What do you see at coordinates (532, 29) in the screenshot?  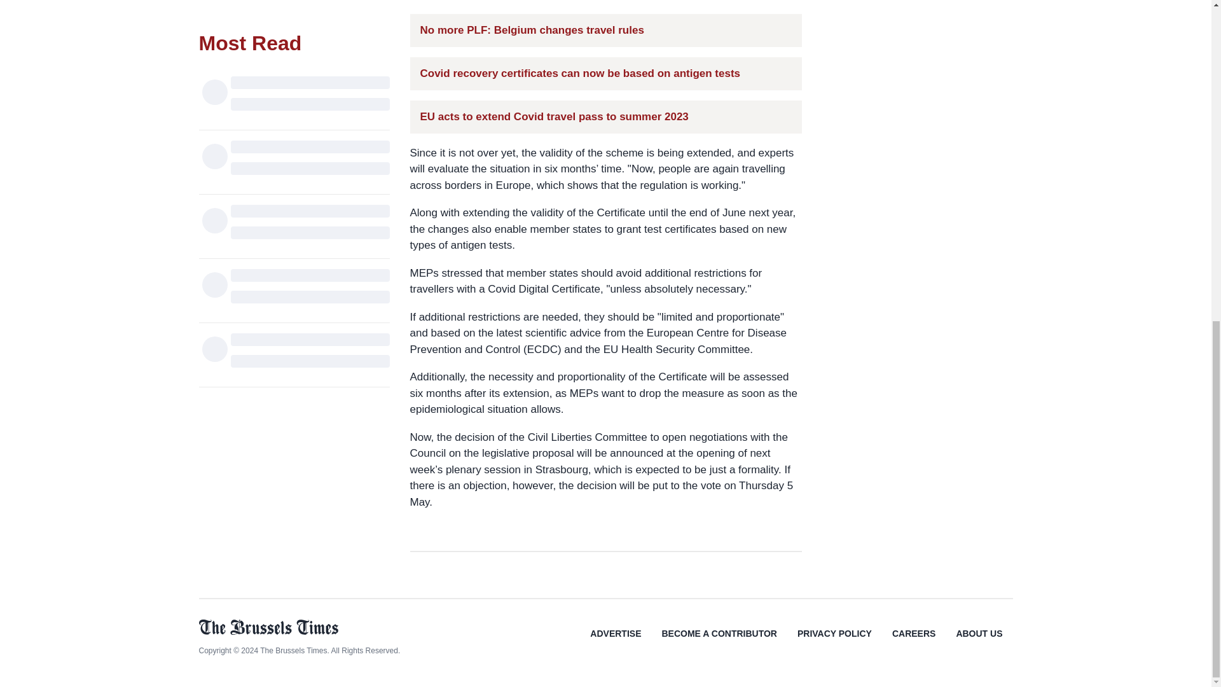 I see `No more PLF: Belgium changes travel rules` at bounding box center [532, 29].